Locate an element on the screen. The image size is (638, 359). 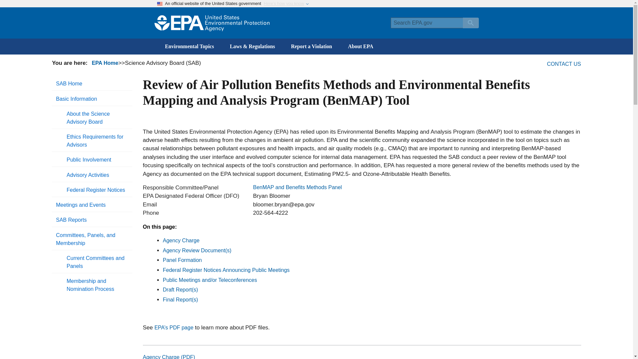
Agency Charge is located at coordinates (181, 240).